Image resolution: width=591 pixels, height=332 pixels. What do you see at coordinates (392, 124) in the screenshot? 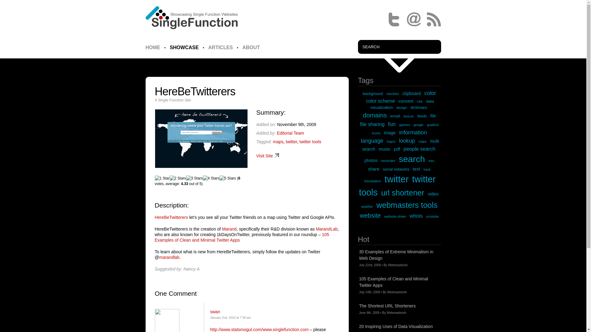
I see `fun` at bounding box center [392, 124].